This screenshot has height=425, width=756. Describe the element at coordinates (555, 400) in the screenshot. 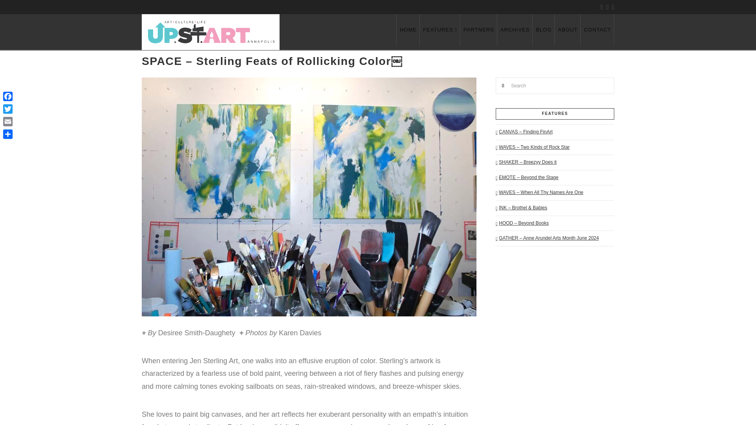

I see `Advertisement` at that location.